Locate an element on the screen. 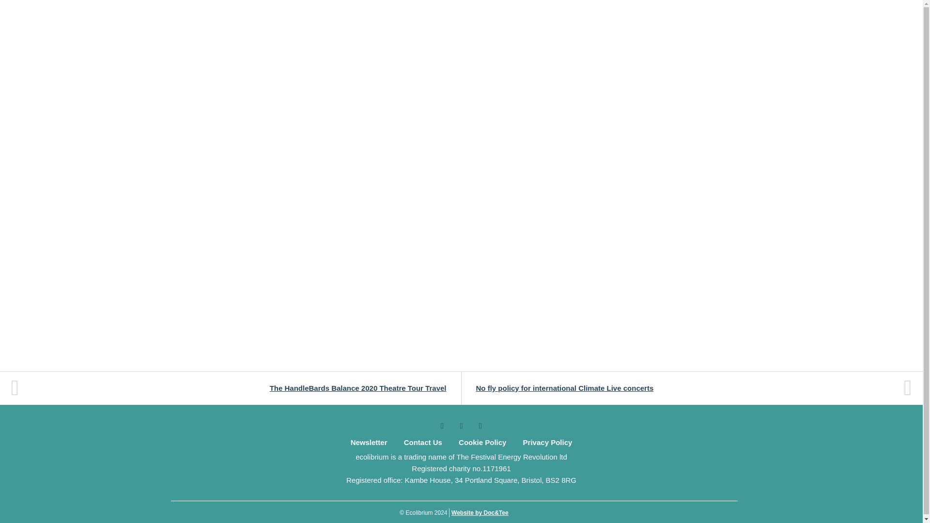 The width and height of the screenshot is (930, 523). The HandleBards Balance 2020 Theatre Tour Travel is located at coordinates (235, 388).